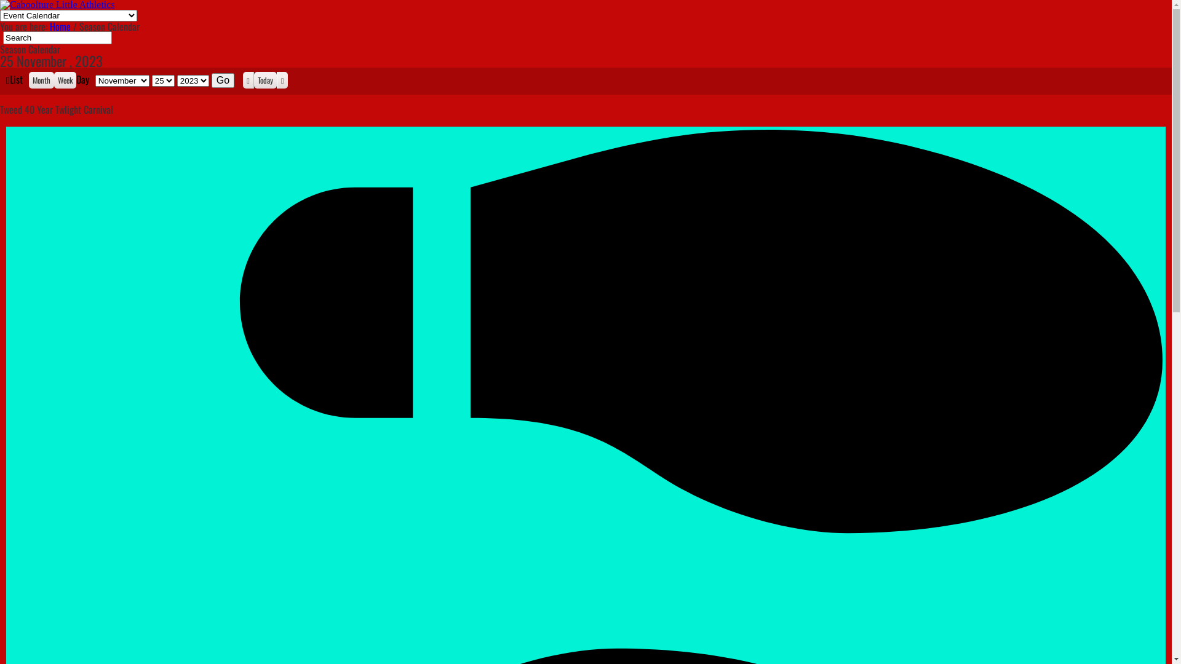 The width and height of the screenshot is (1181, 664). What do you see at coordinates (266, 80) in the screenshot?
I see `Today` at bounding box center [266, 80].